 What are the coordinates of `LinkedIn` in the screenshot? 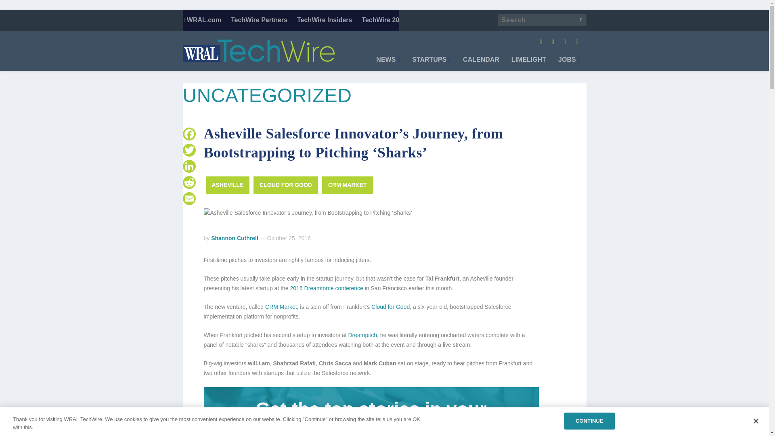 It's located at (189, 166).